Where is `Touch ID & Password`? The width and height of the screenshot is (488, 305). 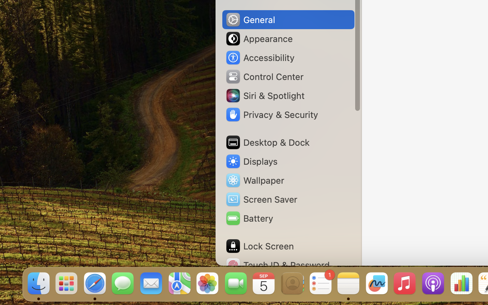
Touch ID & Password is located at coordinates (278, 265).